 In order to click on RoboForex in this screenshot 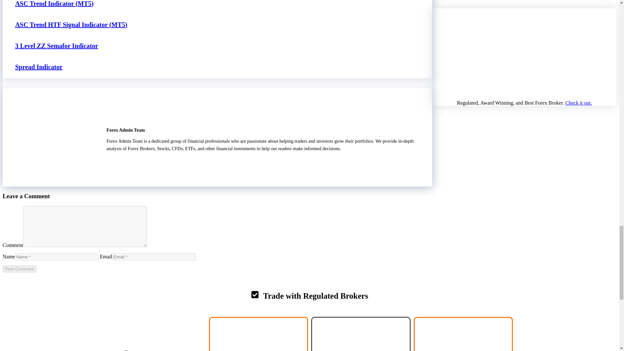, I will do `click(258, 334)`.